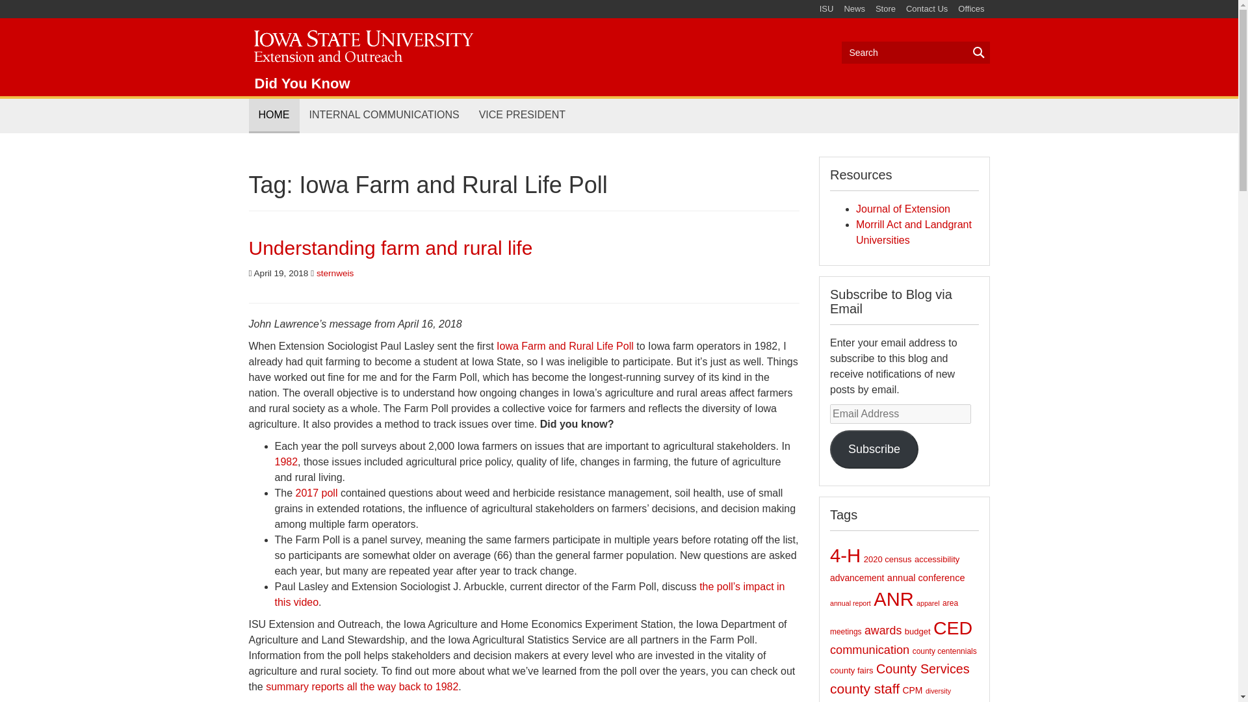  What do you see at coordinates (854, 9) in the screenshot?
I see `News` at bounding box center [854, 9].